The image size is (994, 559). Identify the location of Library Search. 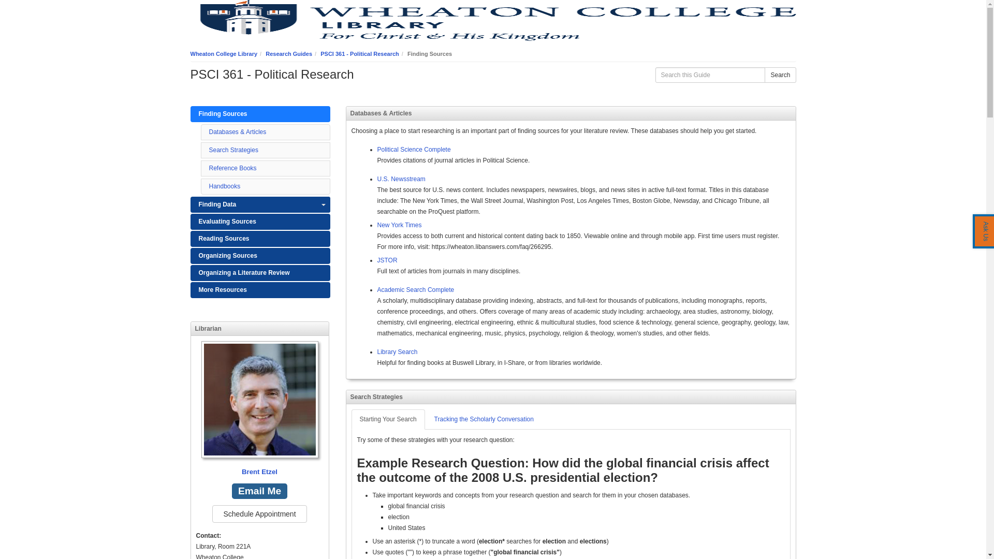
(397, 351).